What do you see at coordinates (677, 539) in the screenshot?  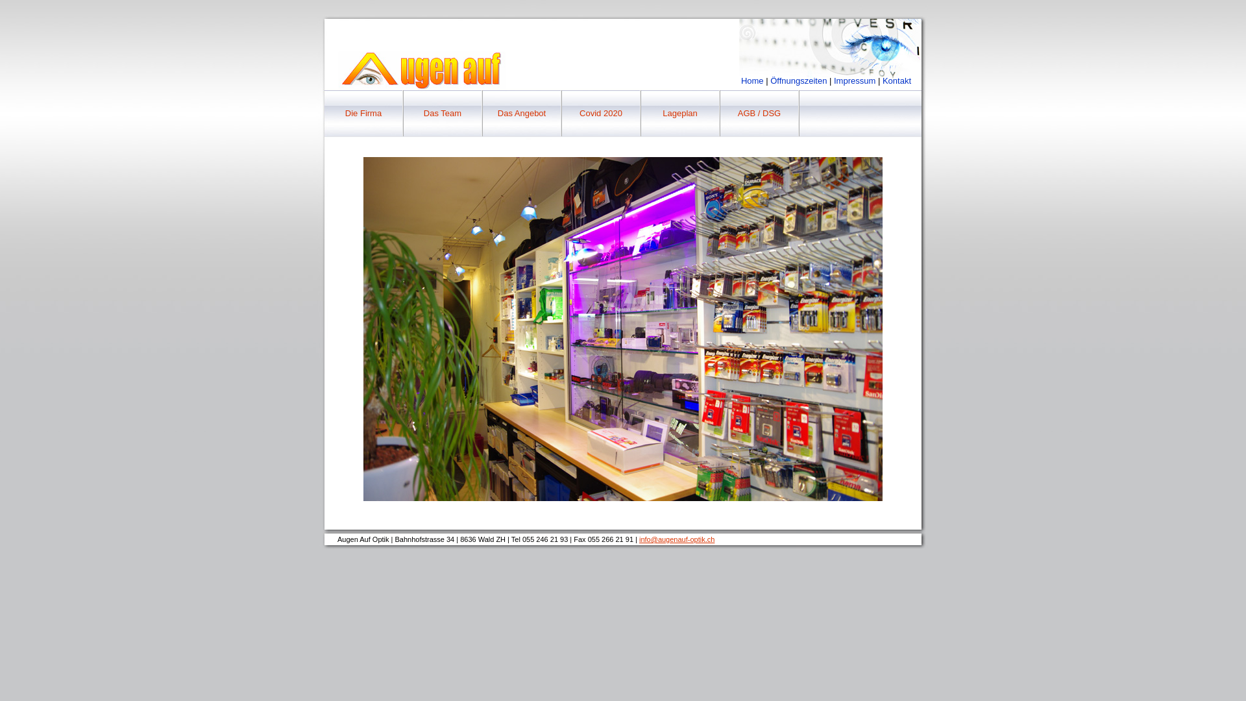 I see `info@augenauf-optik.ch` at bounding box center [677, 539].